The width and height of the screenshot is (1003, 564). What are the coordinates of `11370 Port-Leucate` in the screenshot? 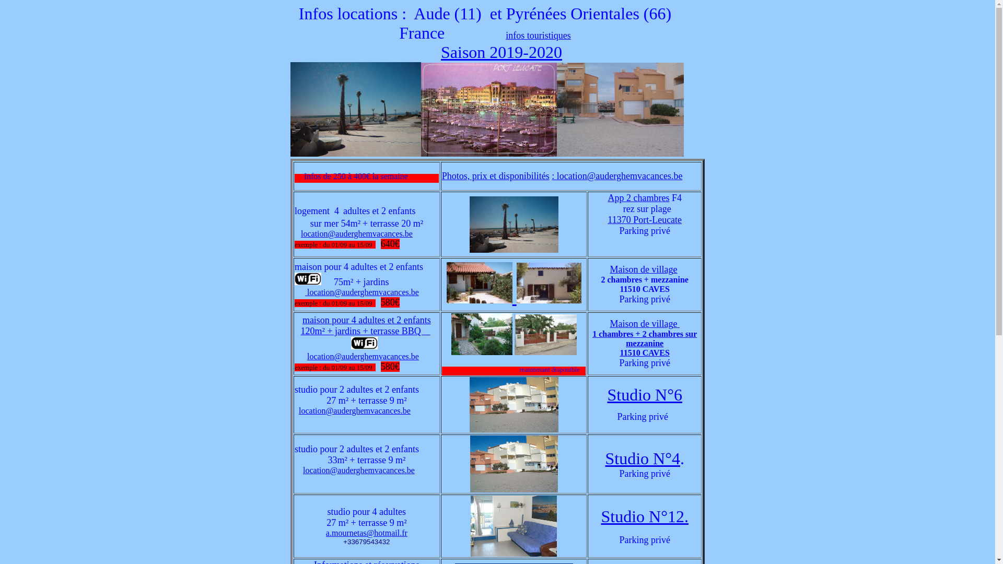 It's located at (645, 220).